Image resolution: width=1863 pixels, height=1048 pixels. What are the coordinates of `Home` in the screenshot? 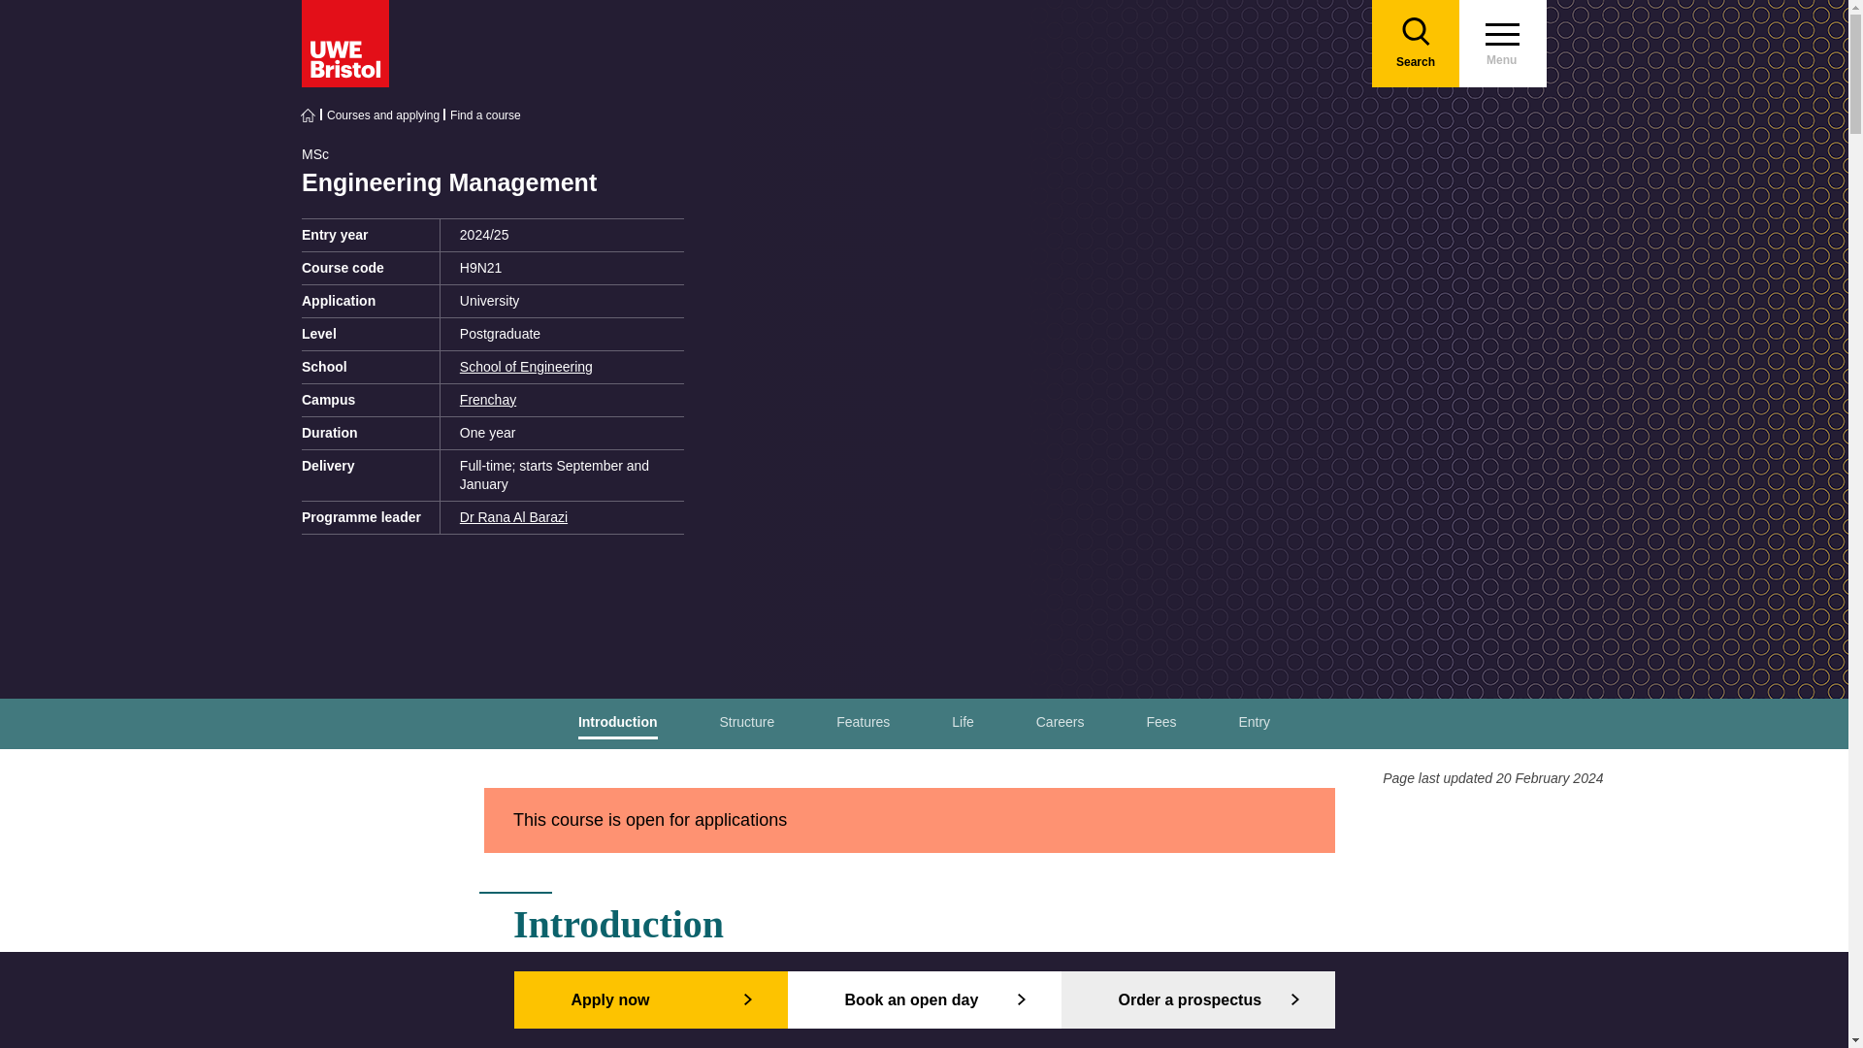 It's located at (309, 115).